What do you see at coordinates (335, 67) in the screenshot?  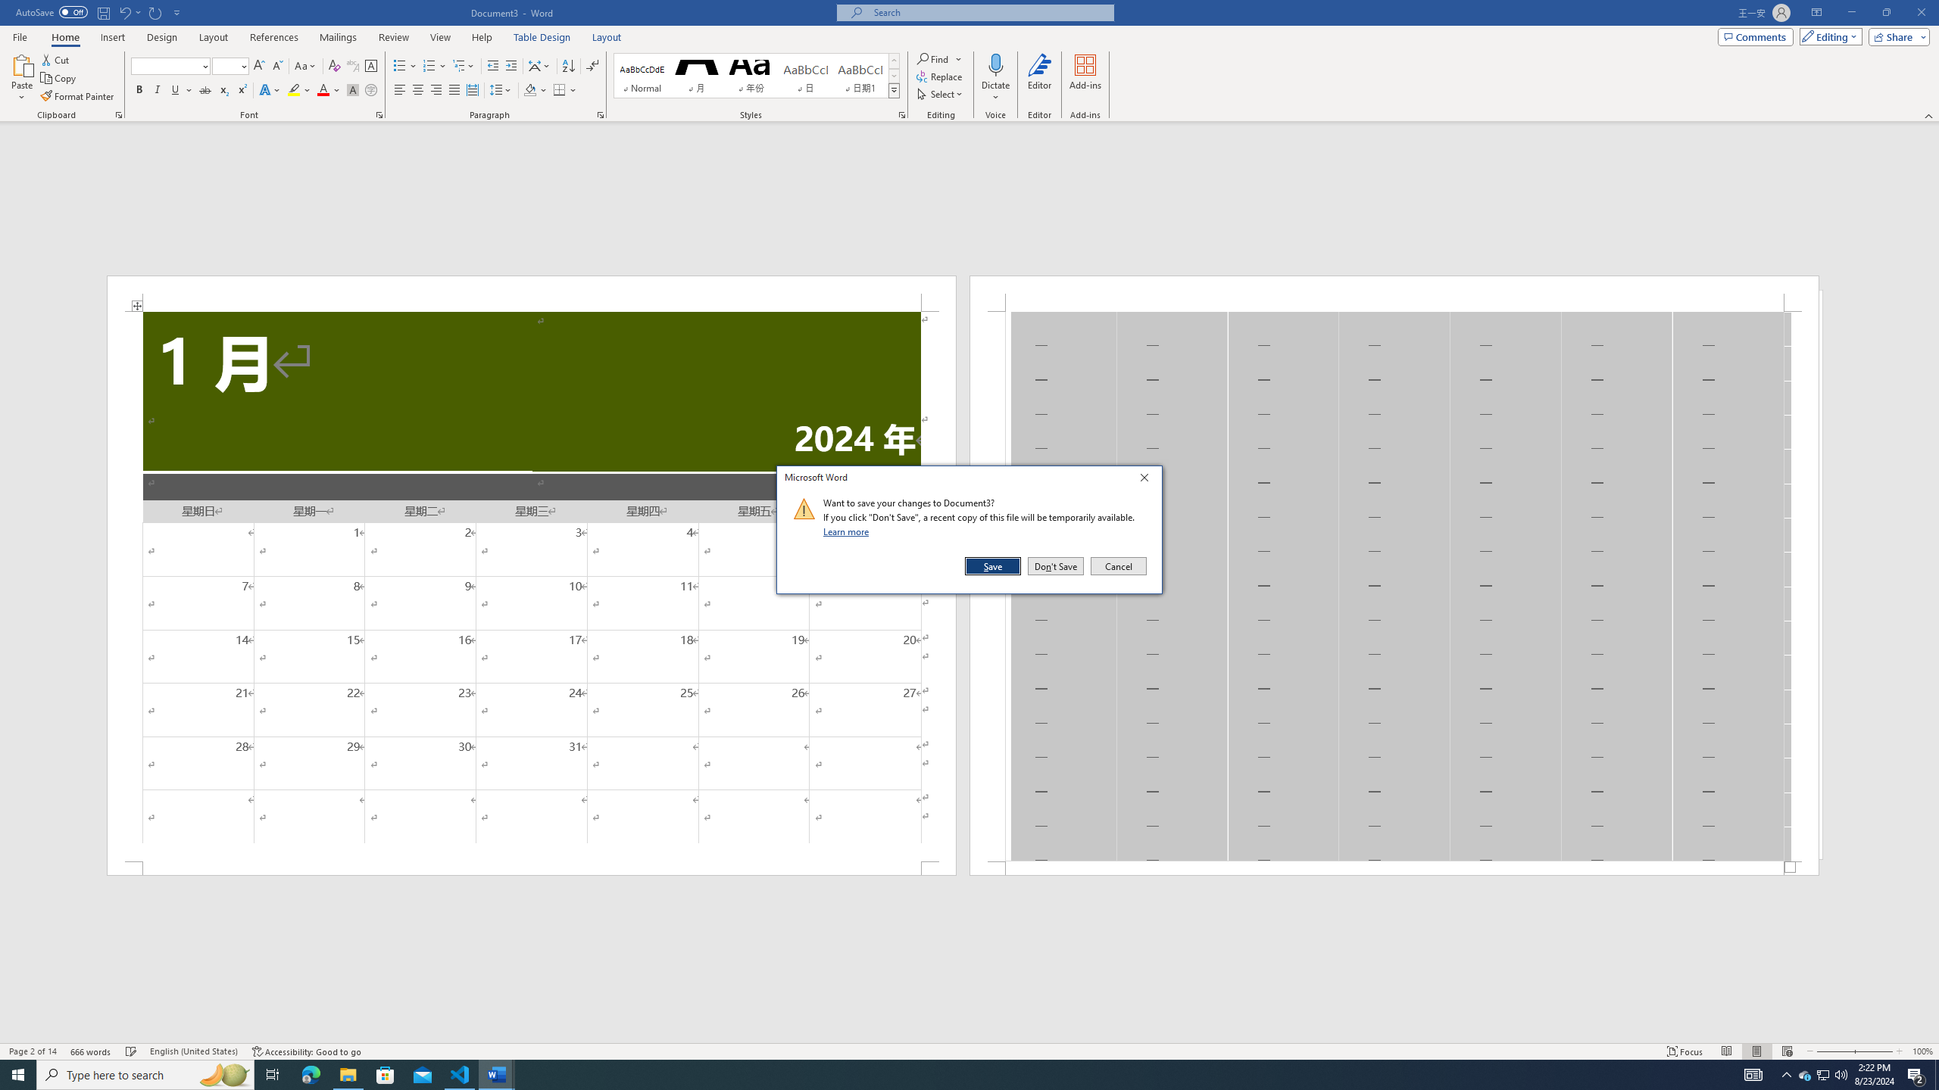 I see `Clear Formatting` at bounding box center [335, 67].